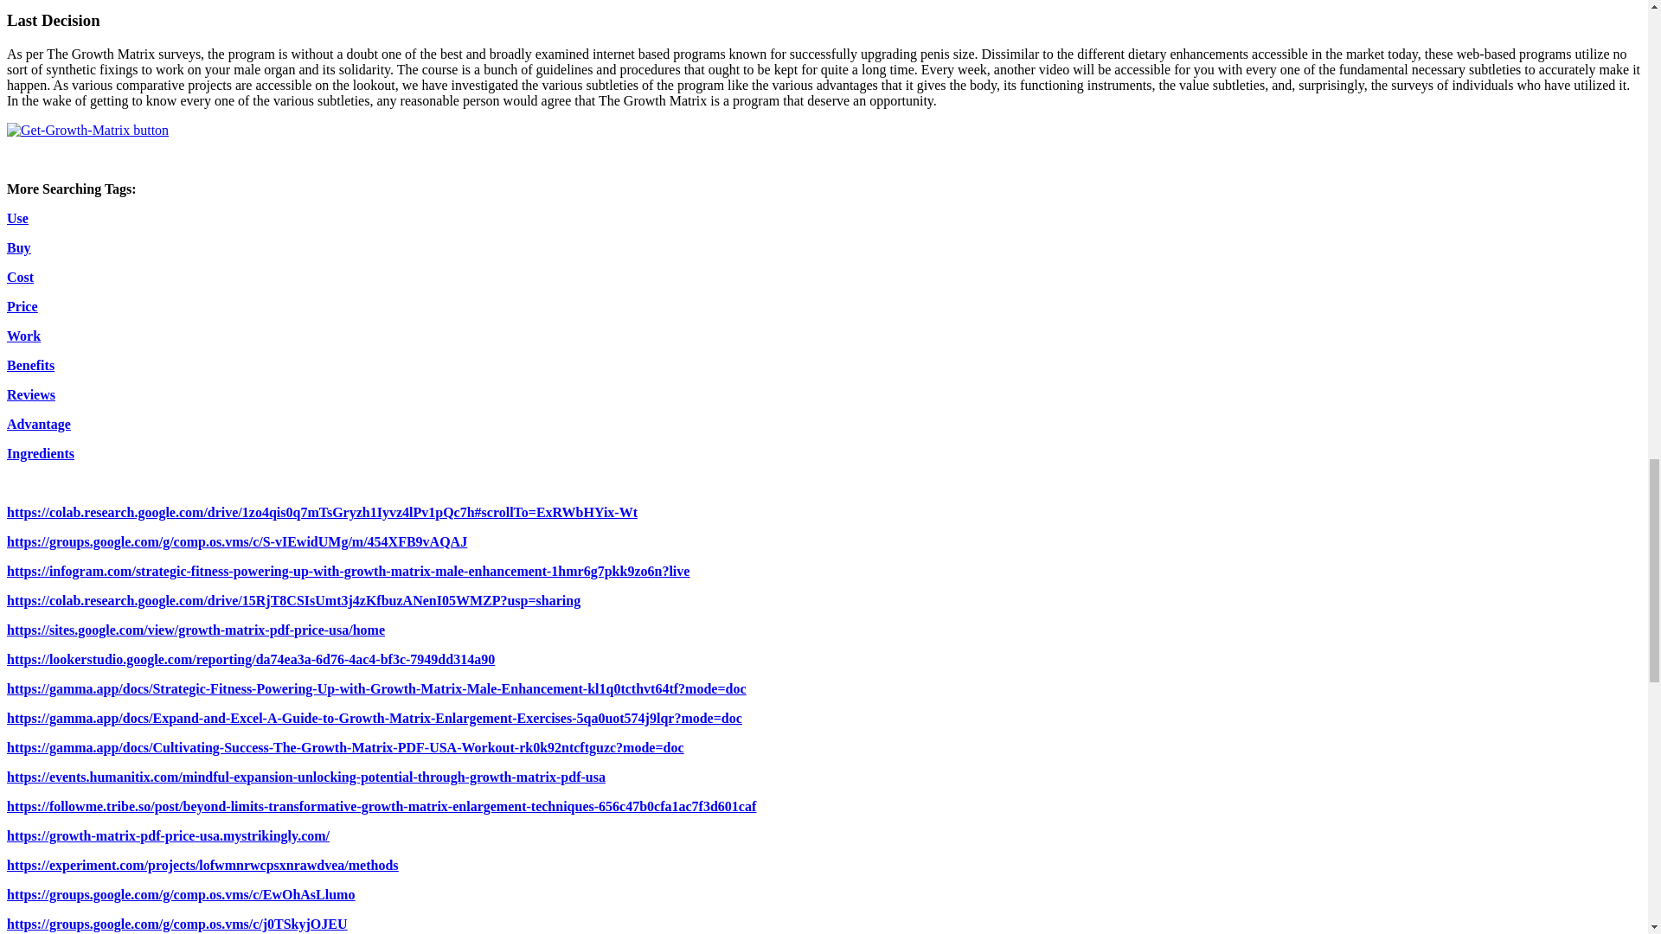 The height and width of the screenshot is (934, 1661). What do you see at coordinates (40, 453) in the screenshot?
I see `Ingredients` at bounding box center [40, 453].